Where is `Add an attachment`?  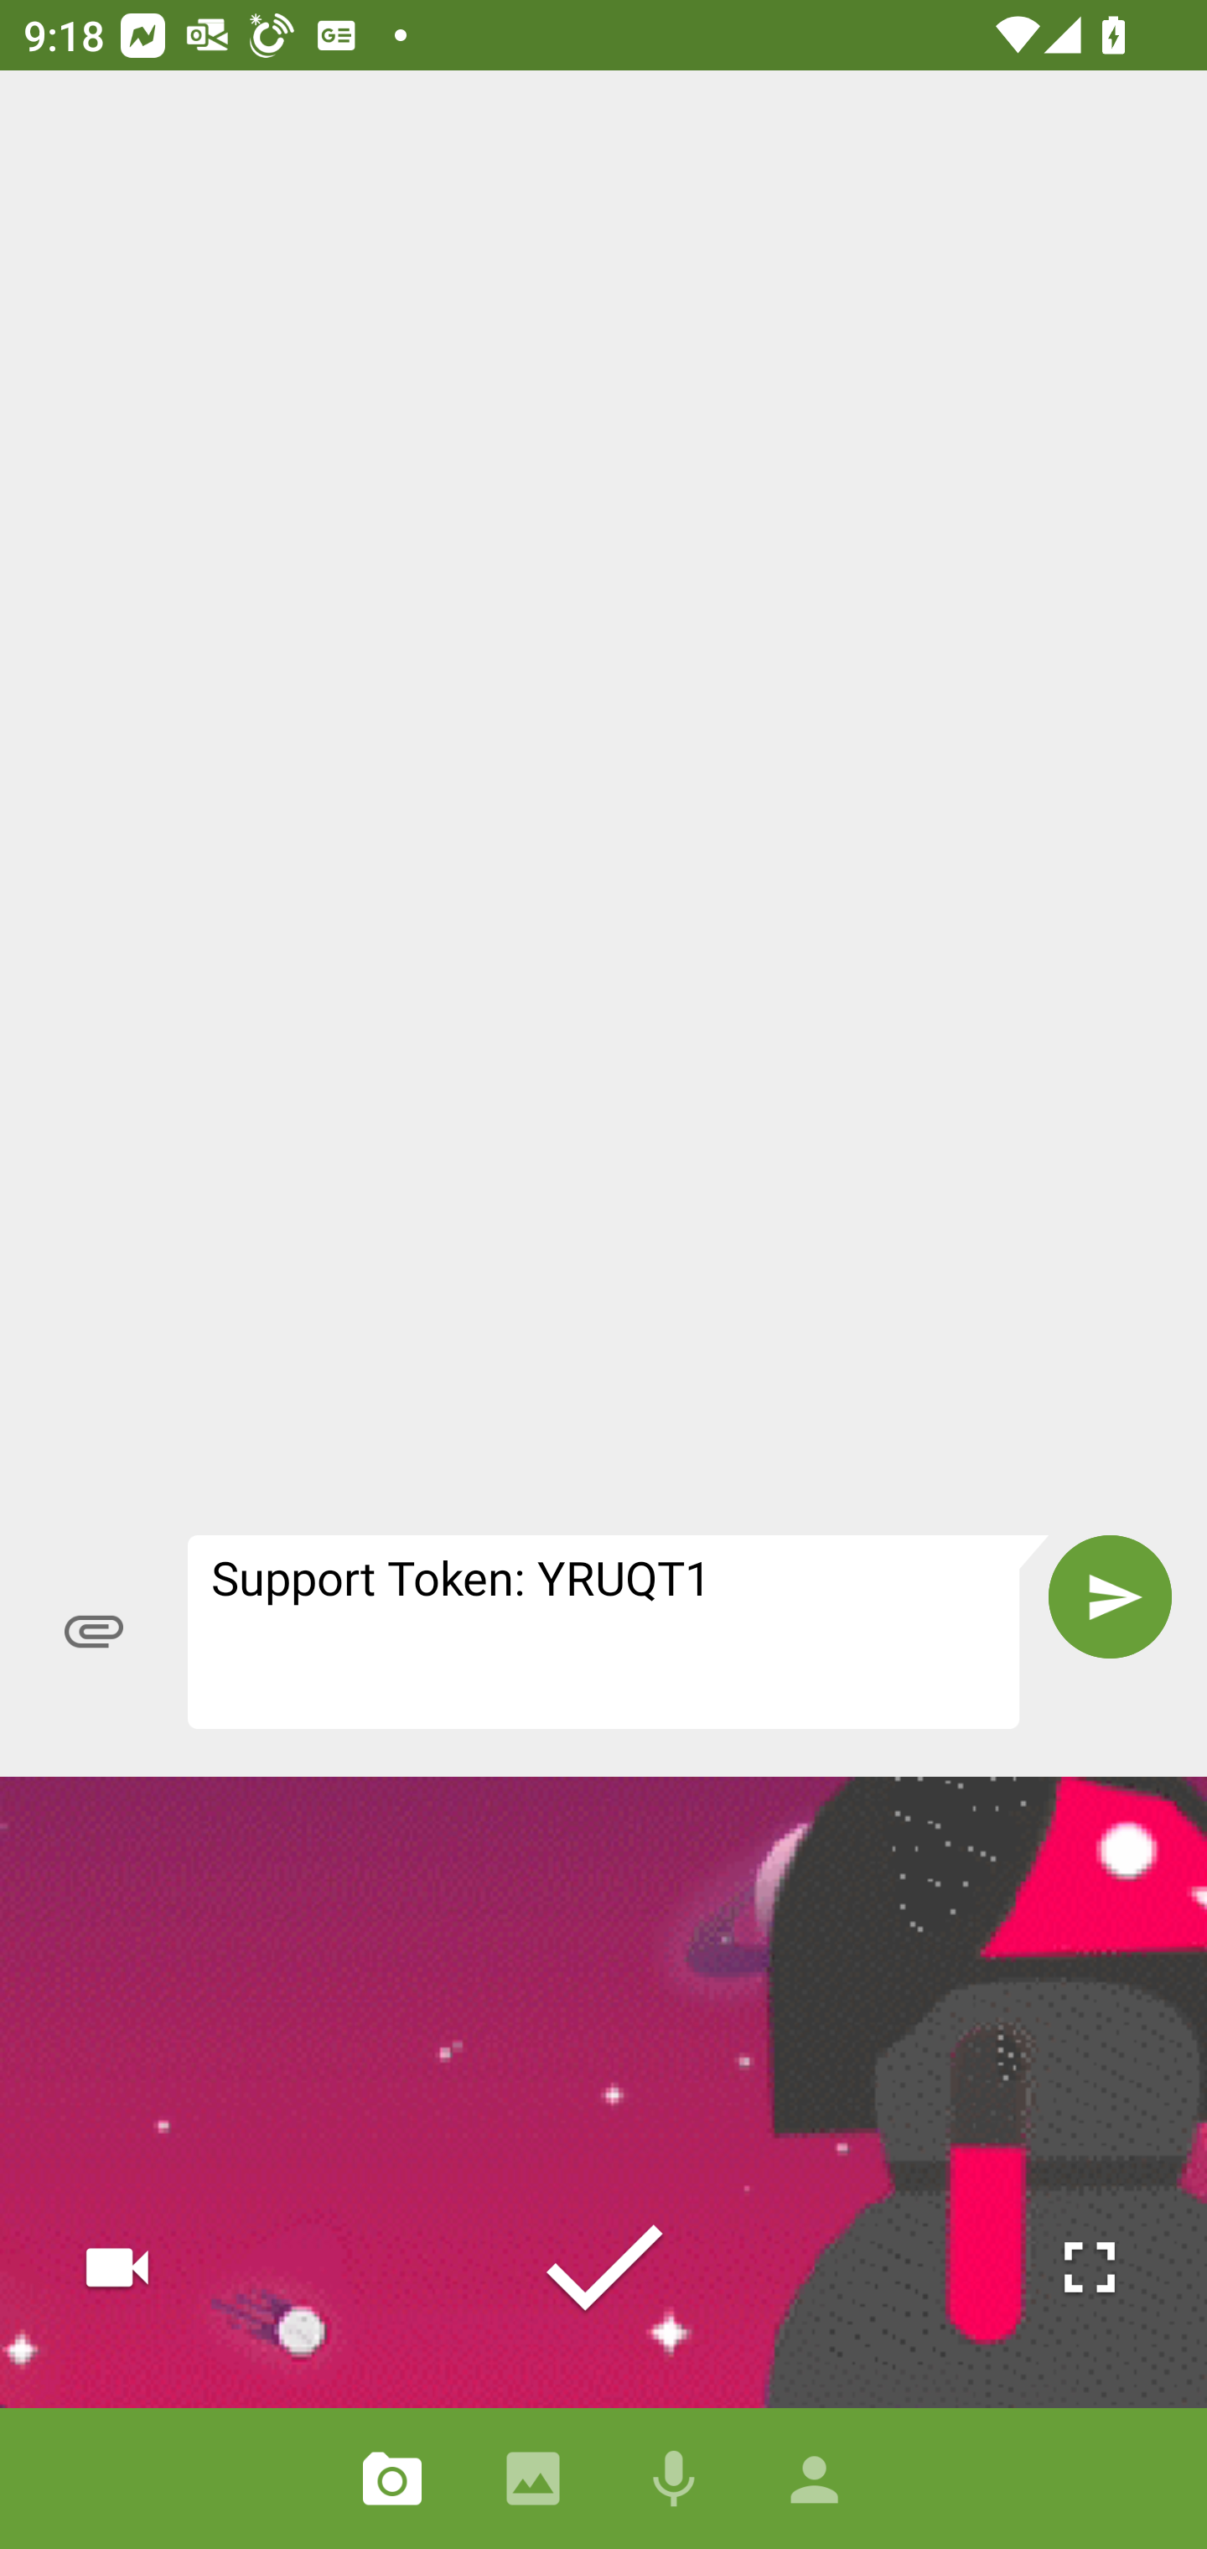 Add an attachment is located at coordinates (94, 1631).